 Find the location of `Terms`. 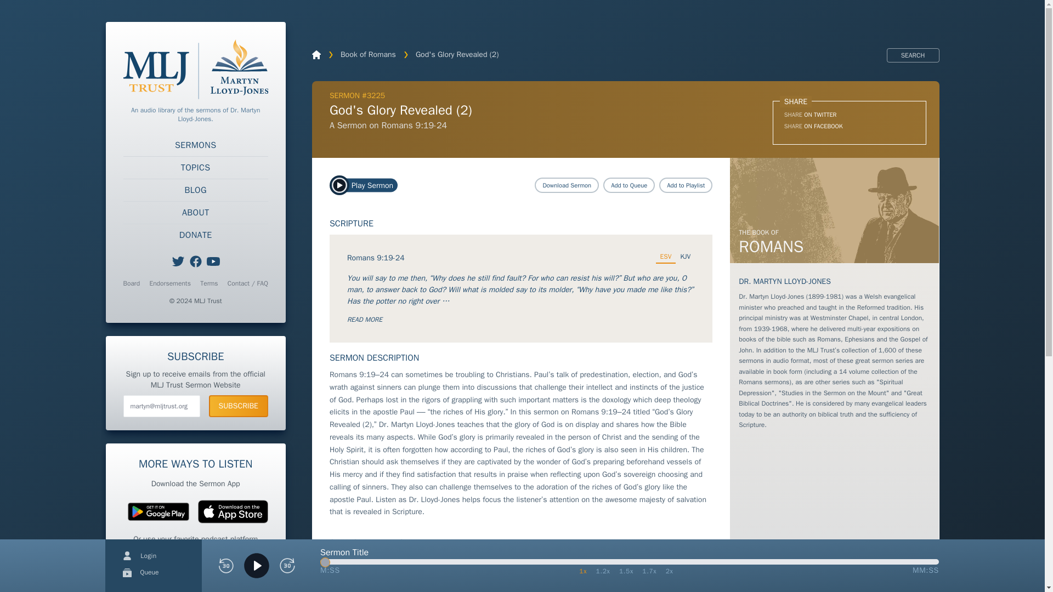

Terms is located at coordinates (208, 283).